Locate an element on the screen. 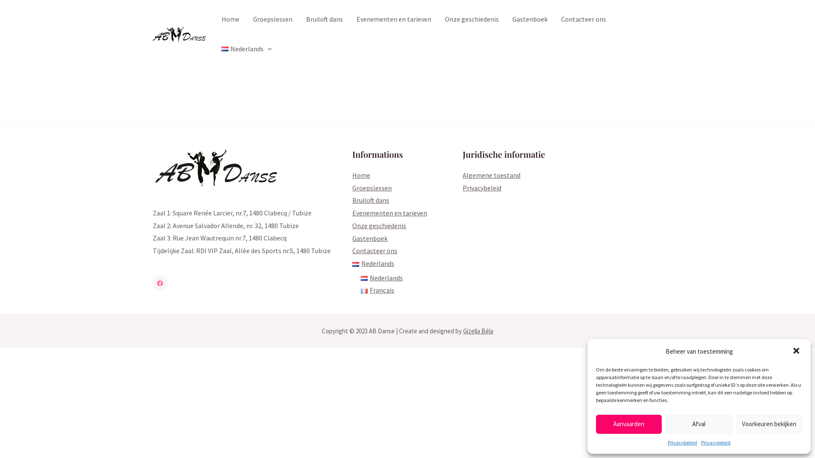 The image size is (815, 458). Groepslessen is located at coordinates (372, 188).